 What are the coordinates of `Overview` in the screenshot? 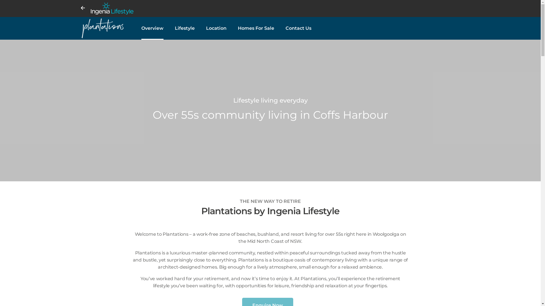 It's located at (152, 28).